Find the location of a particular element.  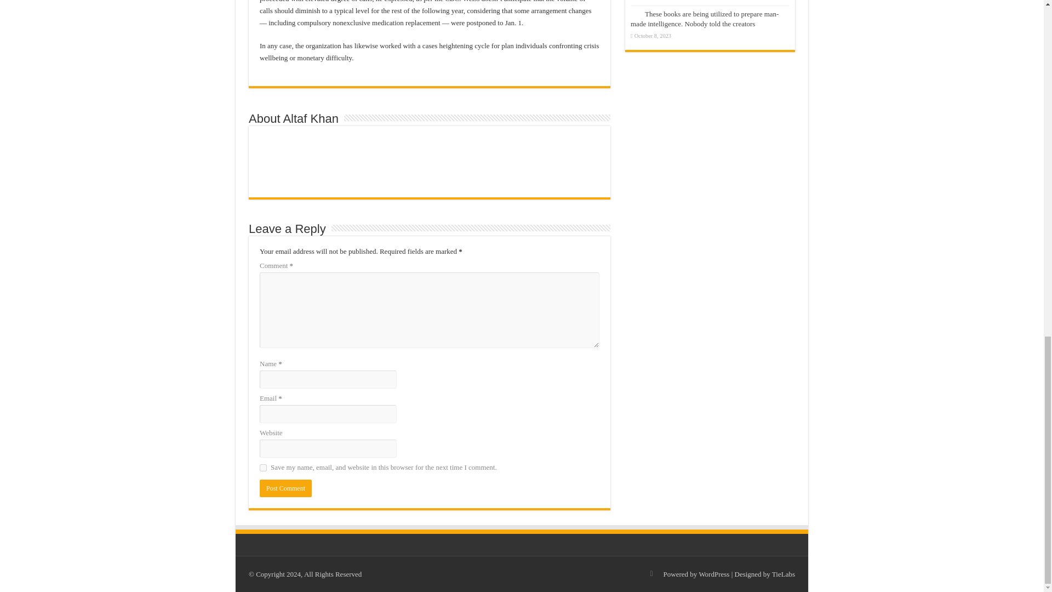

yes is located at coordinates (263, 467).